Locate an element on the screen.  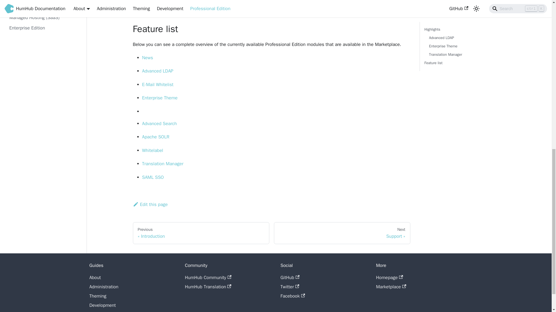
Enterprise Theme is located at coordinates (159, 98).